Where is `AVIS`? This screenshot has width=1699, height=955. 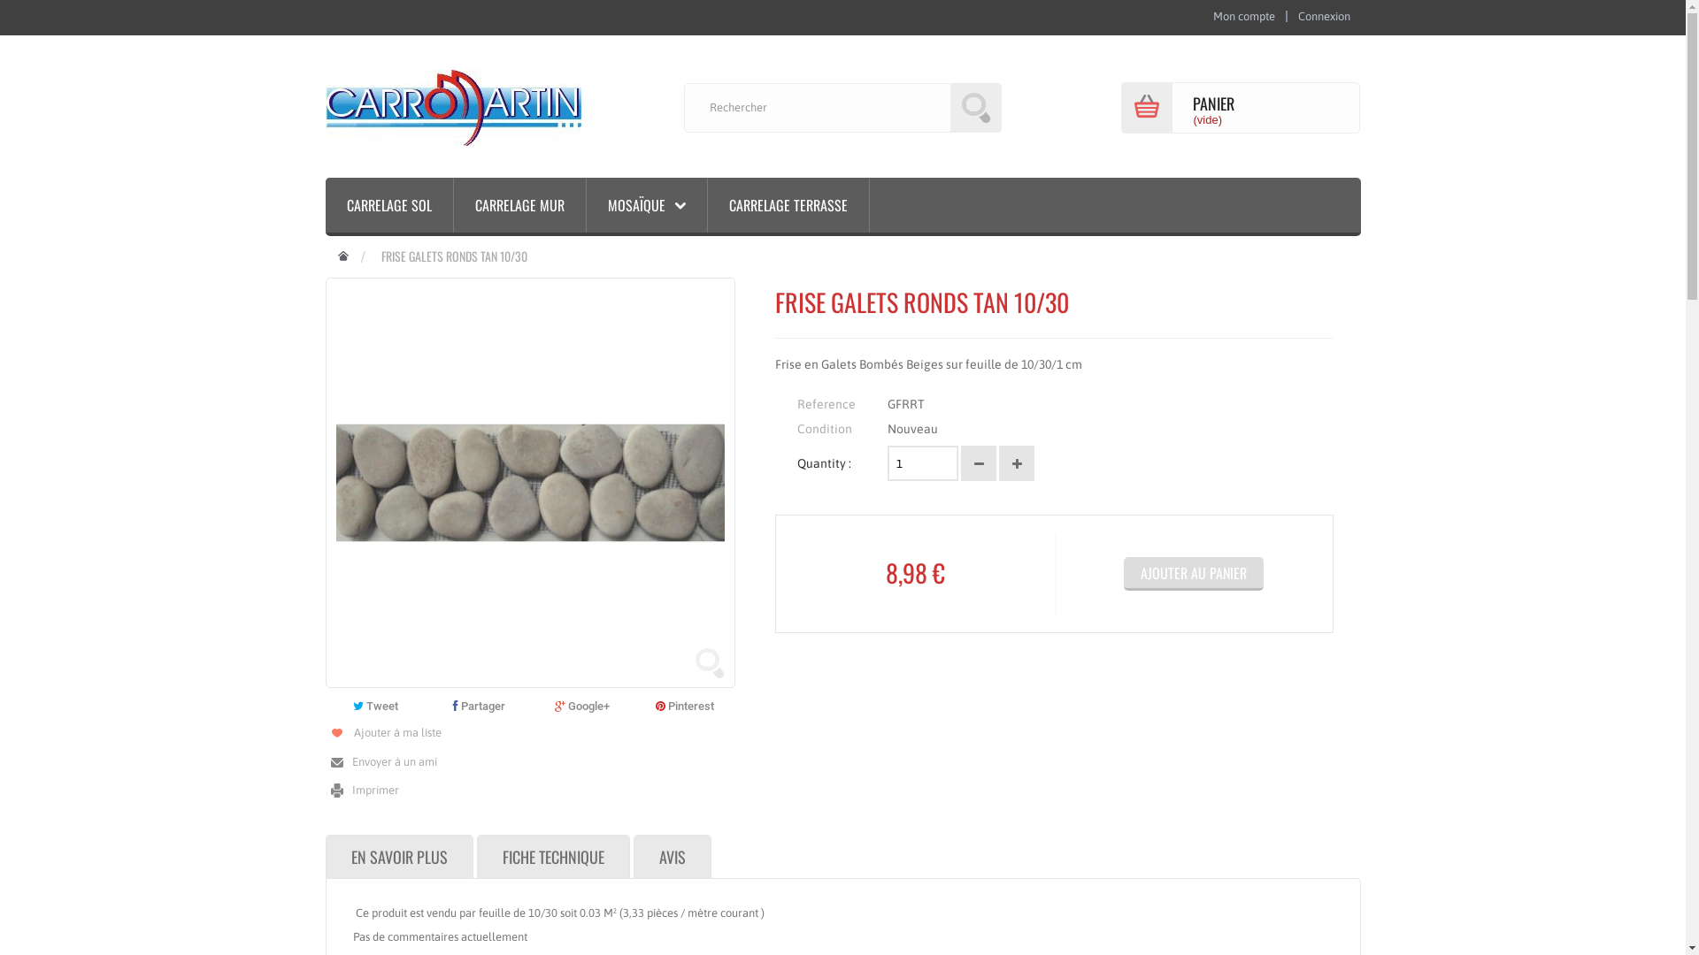 AVIS is located at coordinates (673, 856).